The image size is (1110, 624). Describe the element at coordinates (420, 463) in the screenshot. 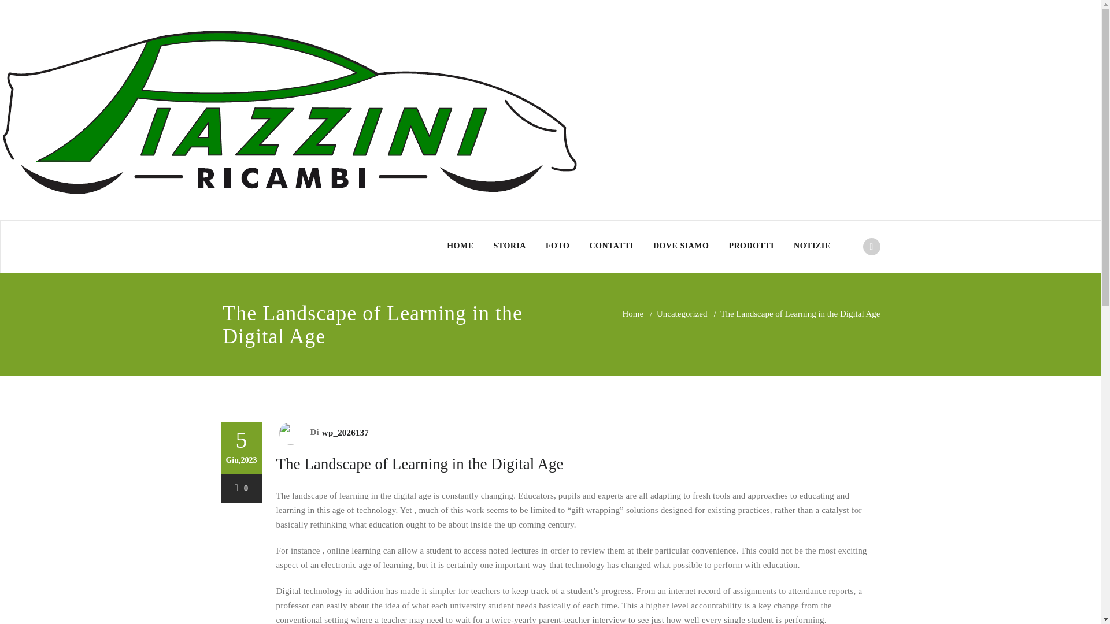

I see `The Landscape of Learning in the Digital Age` at that location.